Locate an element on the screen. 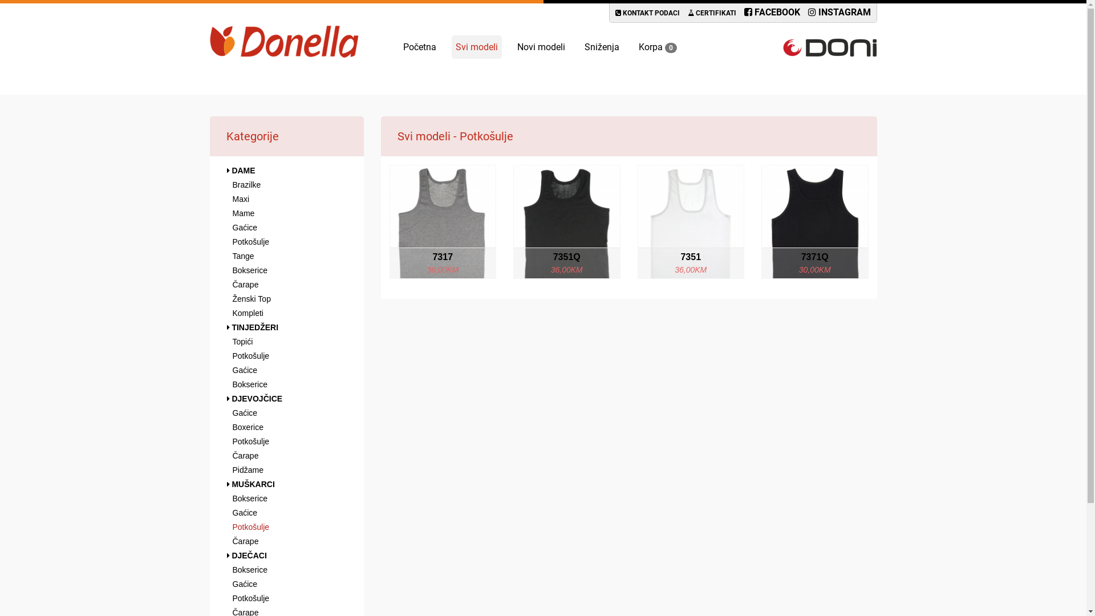 The height and width of the screenshot is (616, 1095). Tange is located at coordinates (287, 256).